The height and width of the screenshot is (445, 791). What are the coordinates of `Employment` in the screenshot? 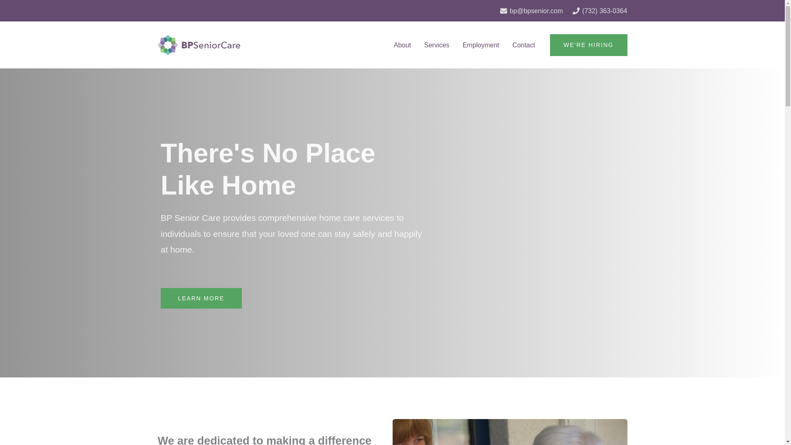 It's located at (481, 44).